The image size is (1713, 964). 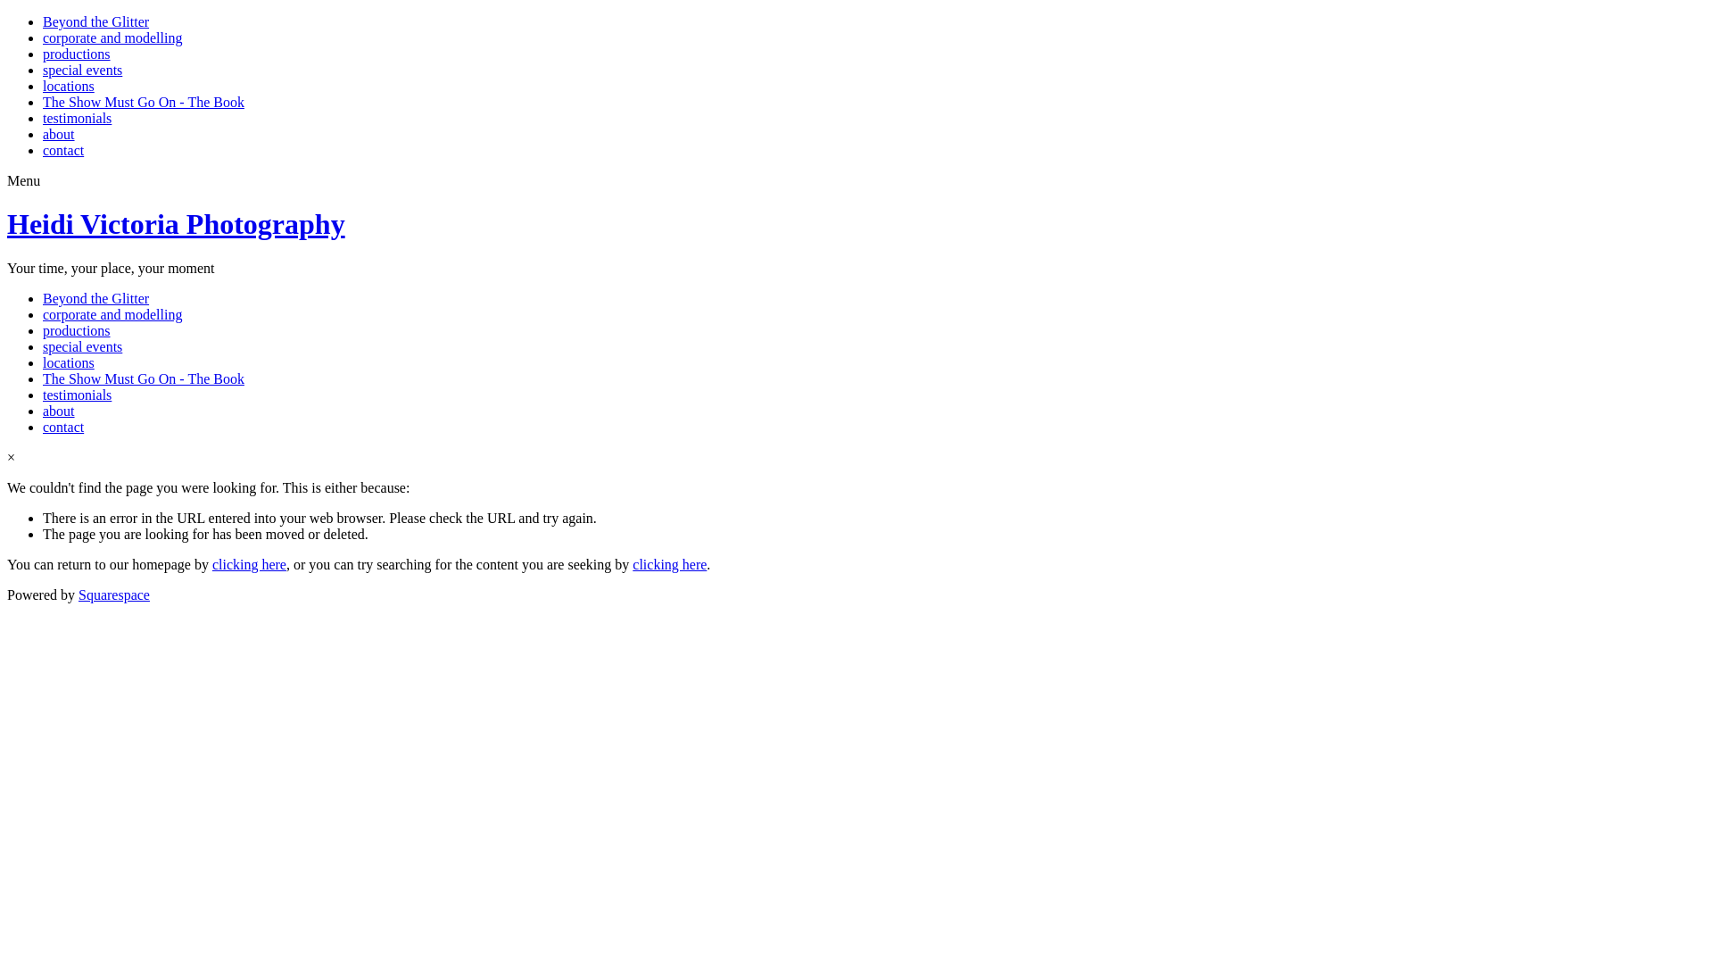 What do you see at coordinates (82, 346) in the screenshot?
I see `special events` at bounding box center [82, 346].